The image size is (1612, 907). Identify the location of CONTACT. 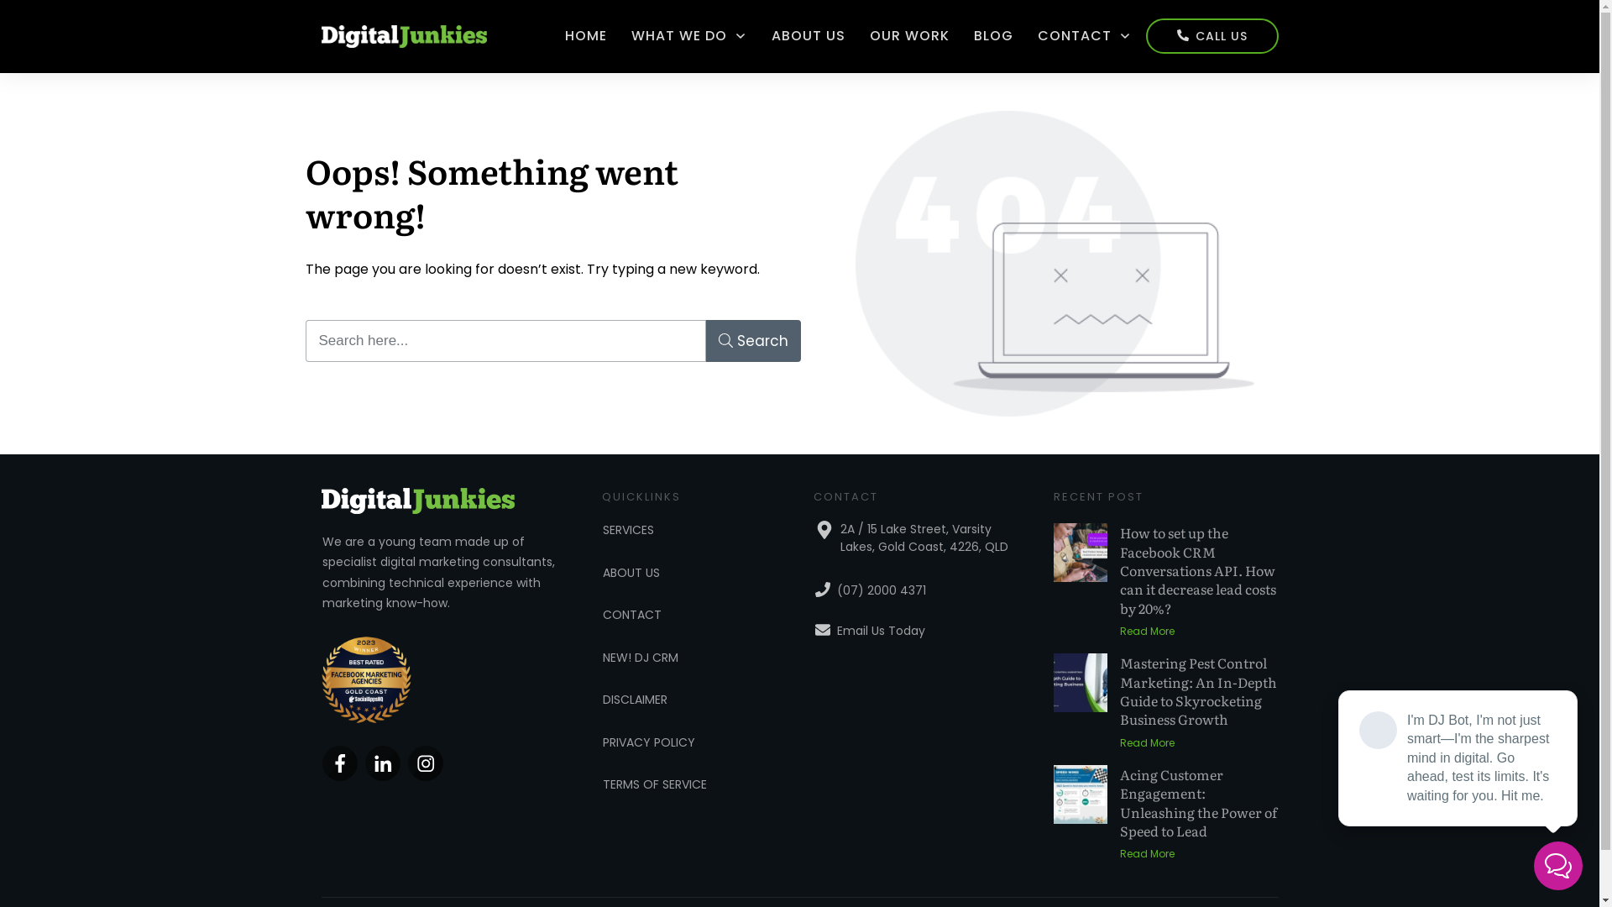
(632, 615).